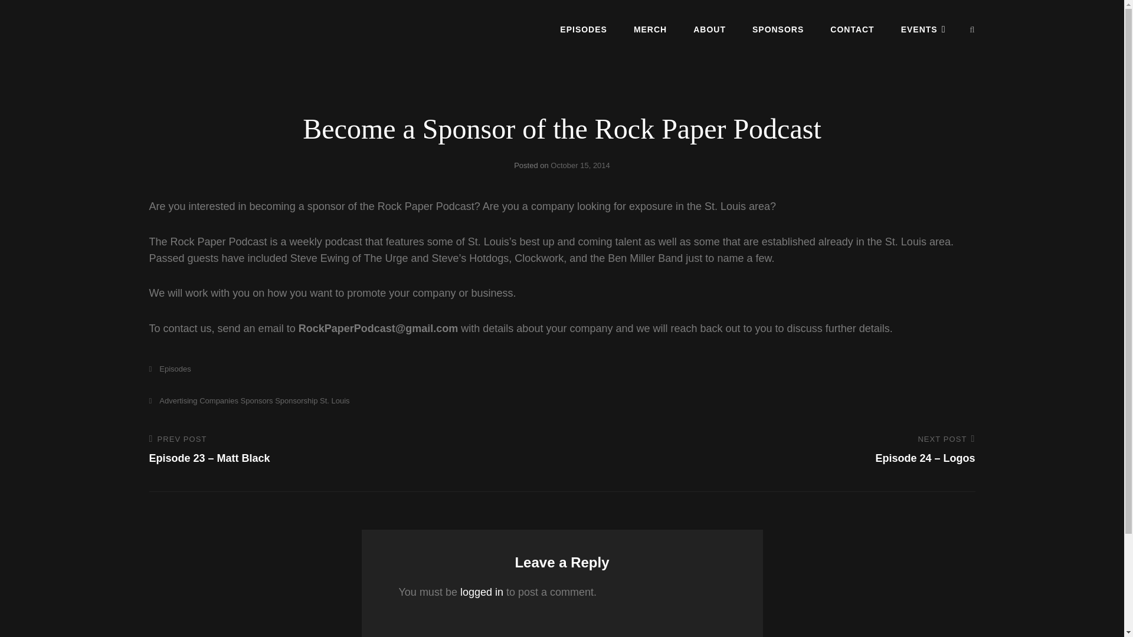 The width and height of the screenshot is (1133, 637). Describe the element at coordinates (972, 29) in the screenshot. I see `SEARCH` at that location.